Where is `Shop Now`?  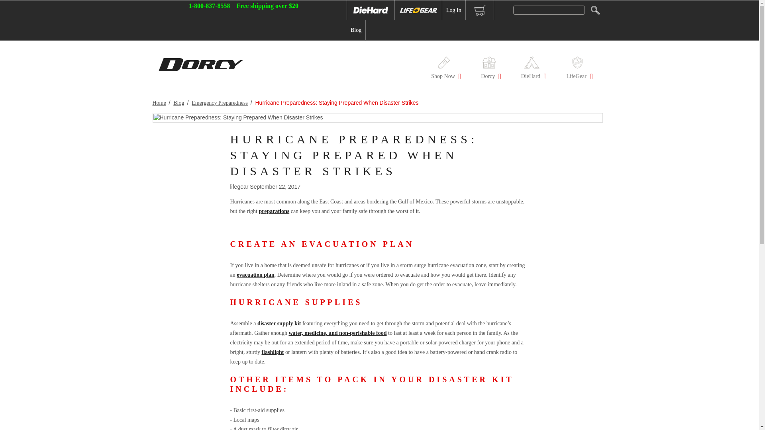
Shop Now is located at coordinates (444, 70).